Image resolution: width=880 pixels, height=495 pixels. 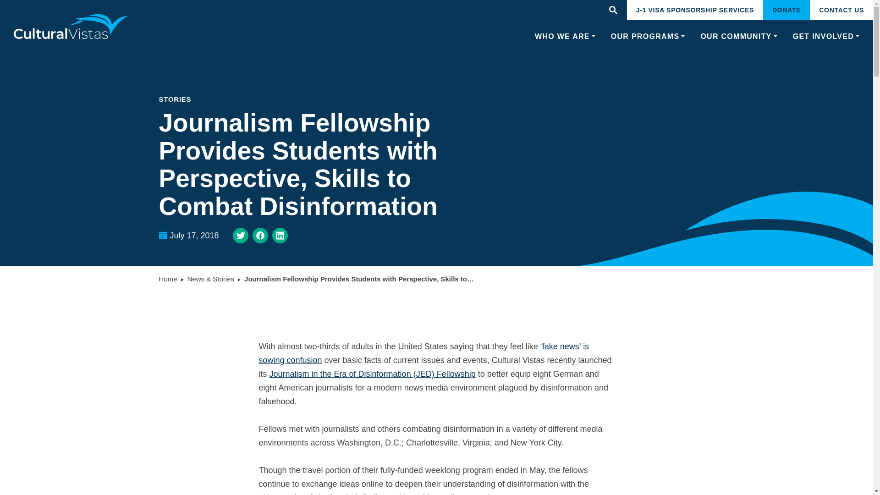 What do you see at coordinates (71, 27) in the screenshot?
I see `homepage` at bounding box center [71, 27].